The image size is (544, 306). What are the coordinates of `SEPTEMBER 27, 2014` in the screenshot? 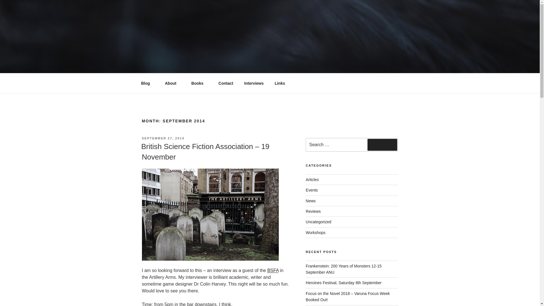 It's located at (163, 138).